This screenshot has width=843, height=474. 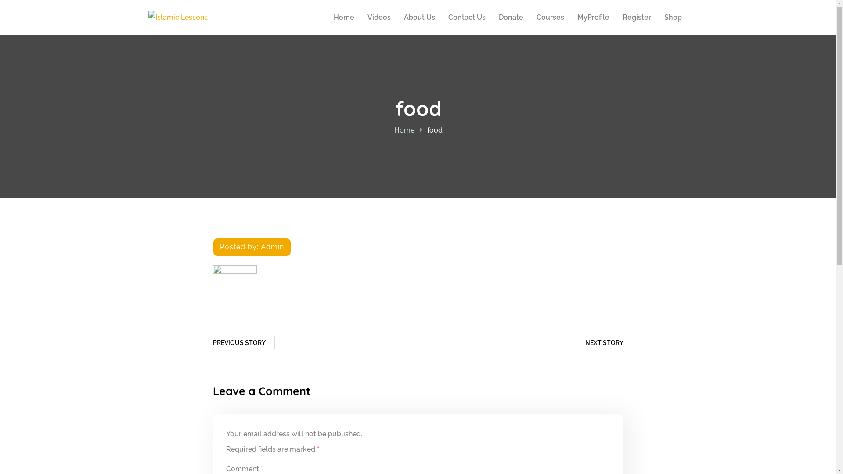 What do you see at coordinates (551, 18) in the screenshot?
I see `Courses` at bounding box center [551, 18].